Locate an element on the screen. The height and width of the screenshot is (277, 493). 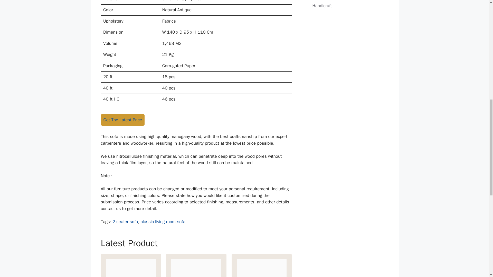
Scroll back to top is located at coordinates (476, 243).